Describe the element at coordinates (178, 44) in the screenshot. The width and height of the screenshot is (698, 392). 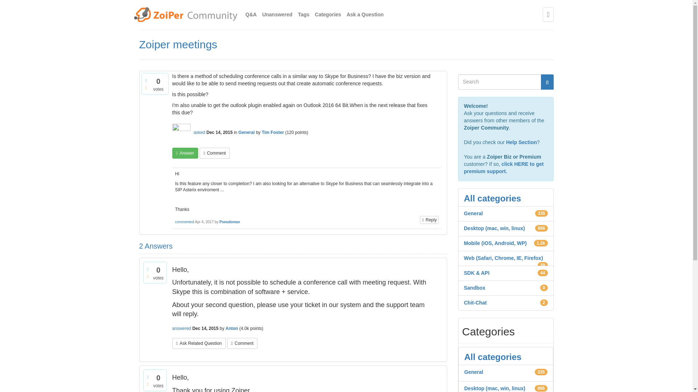
I see `Zoiper meetings` at that location.